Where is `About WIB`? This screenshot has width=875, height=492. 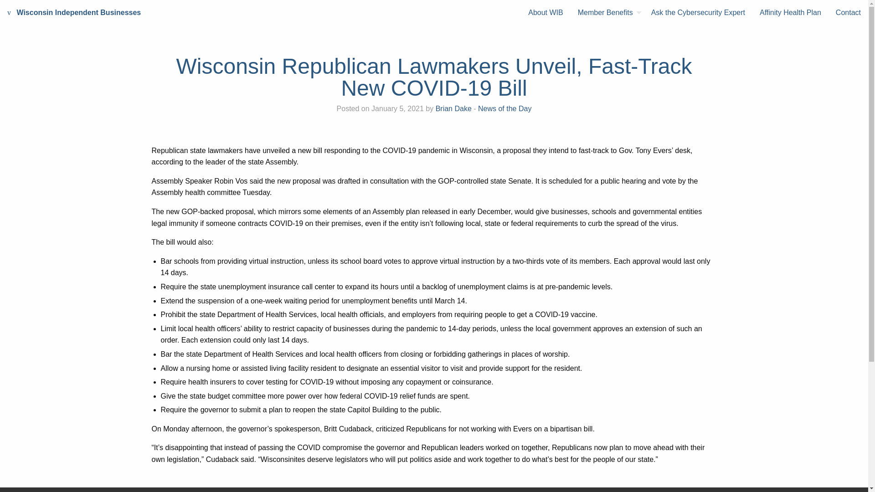
About WIB is located at coordinates (545, 13).